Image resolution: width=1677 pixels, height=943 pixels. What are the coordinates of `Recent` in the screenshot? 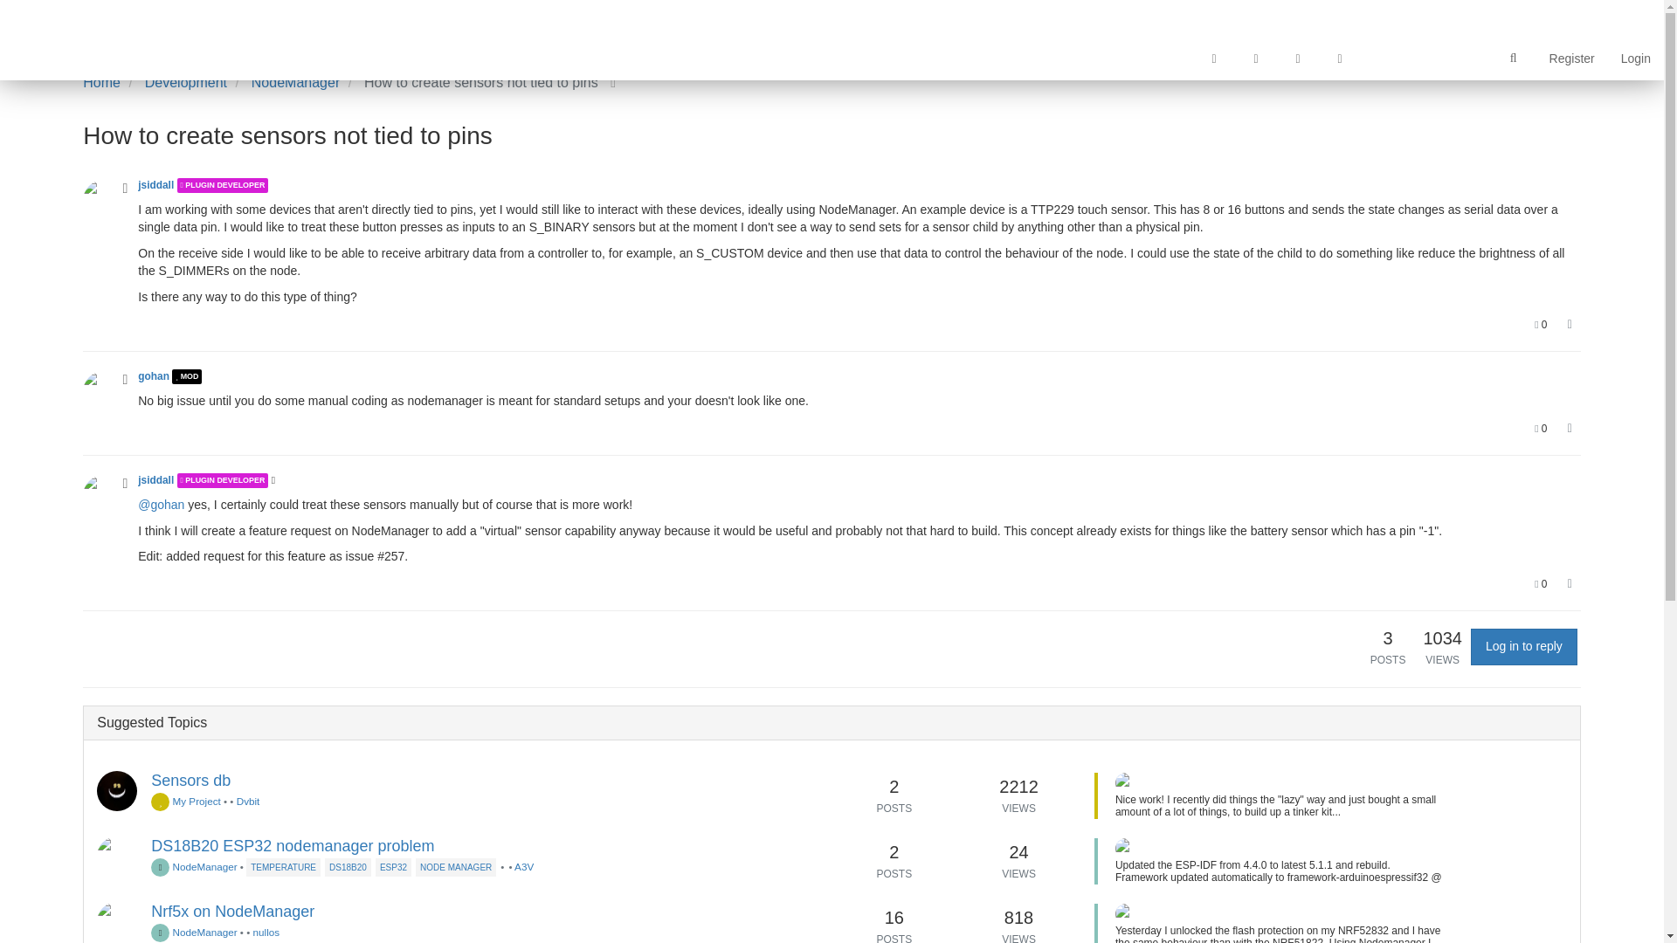 It's located at (1255, 58).